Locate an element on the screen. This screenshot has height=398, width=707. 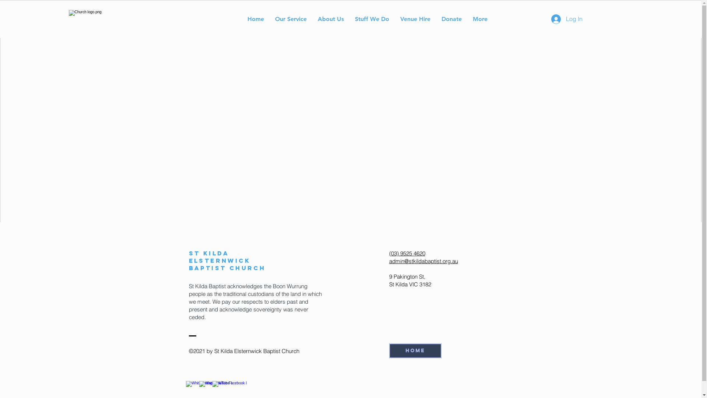
Venue Hire is located at coordinates (415, 19).